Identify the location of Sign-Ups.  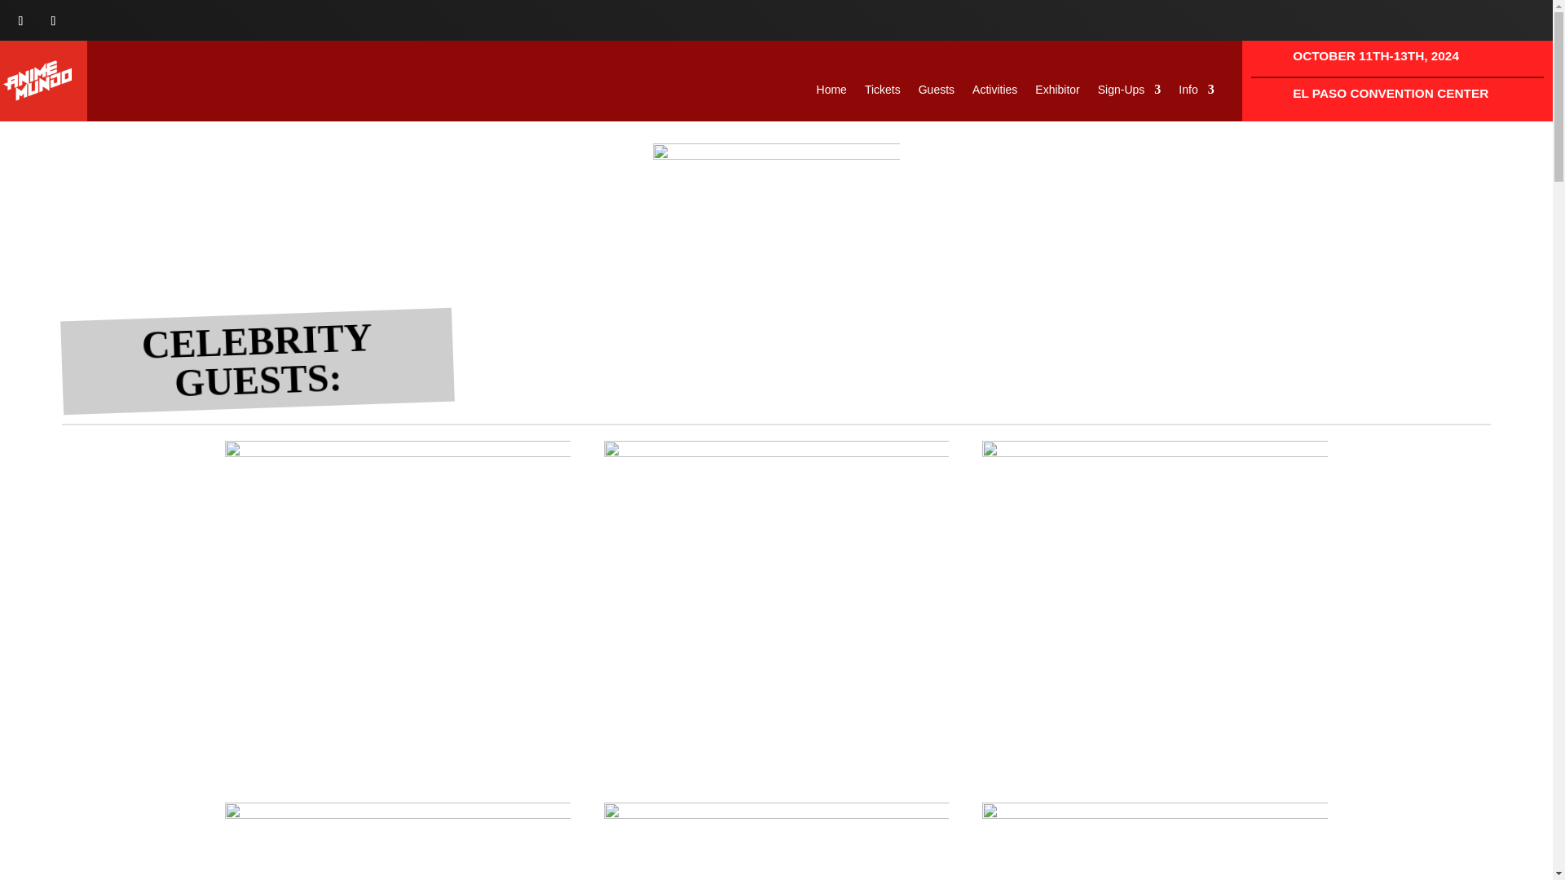
(1130, 93).